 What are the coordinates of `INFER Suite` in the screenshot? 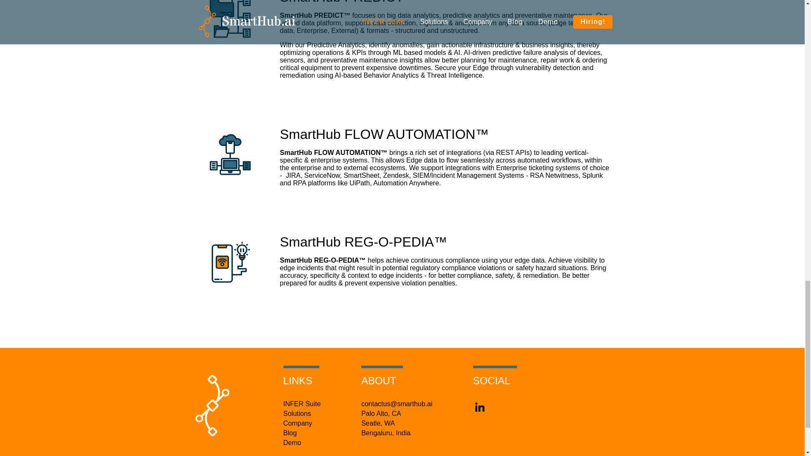 It's located at (302, 404).